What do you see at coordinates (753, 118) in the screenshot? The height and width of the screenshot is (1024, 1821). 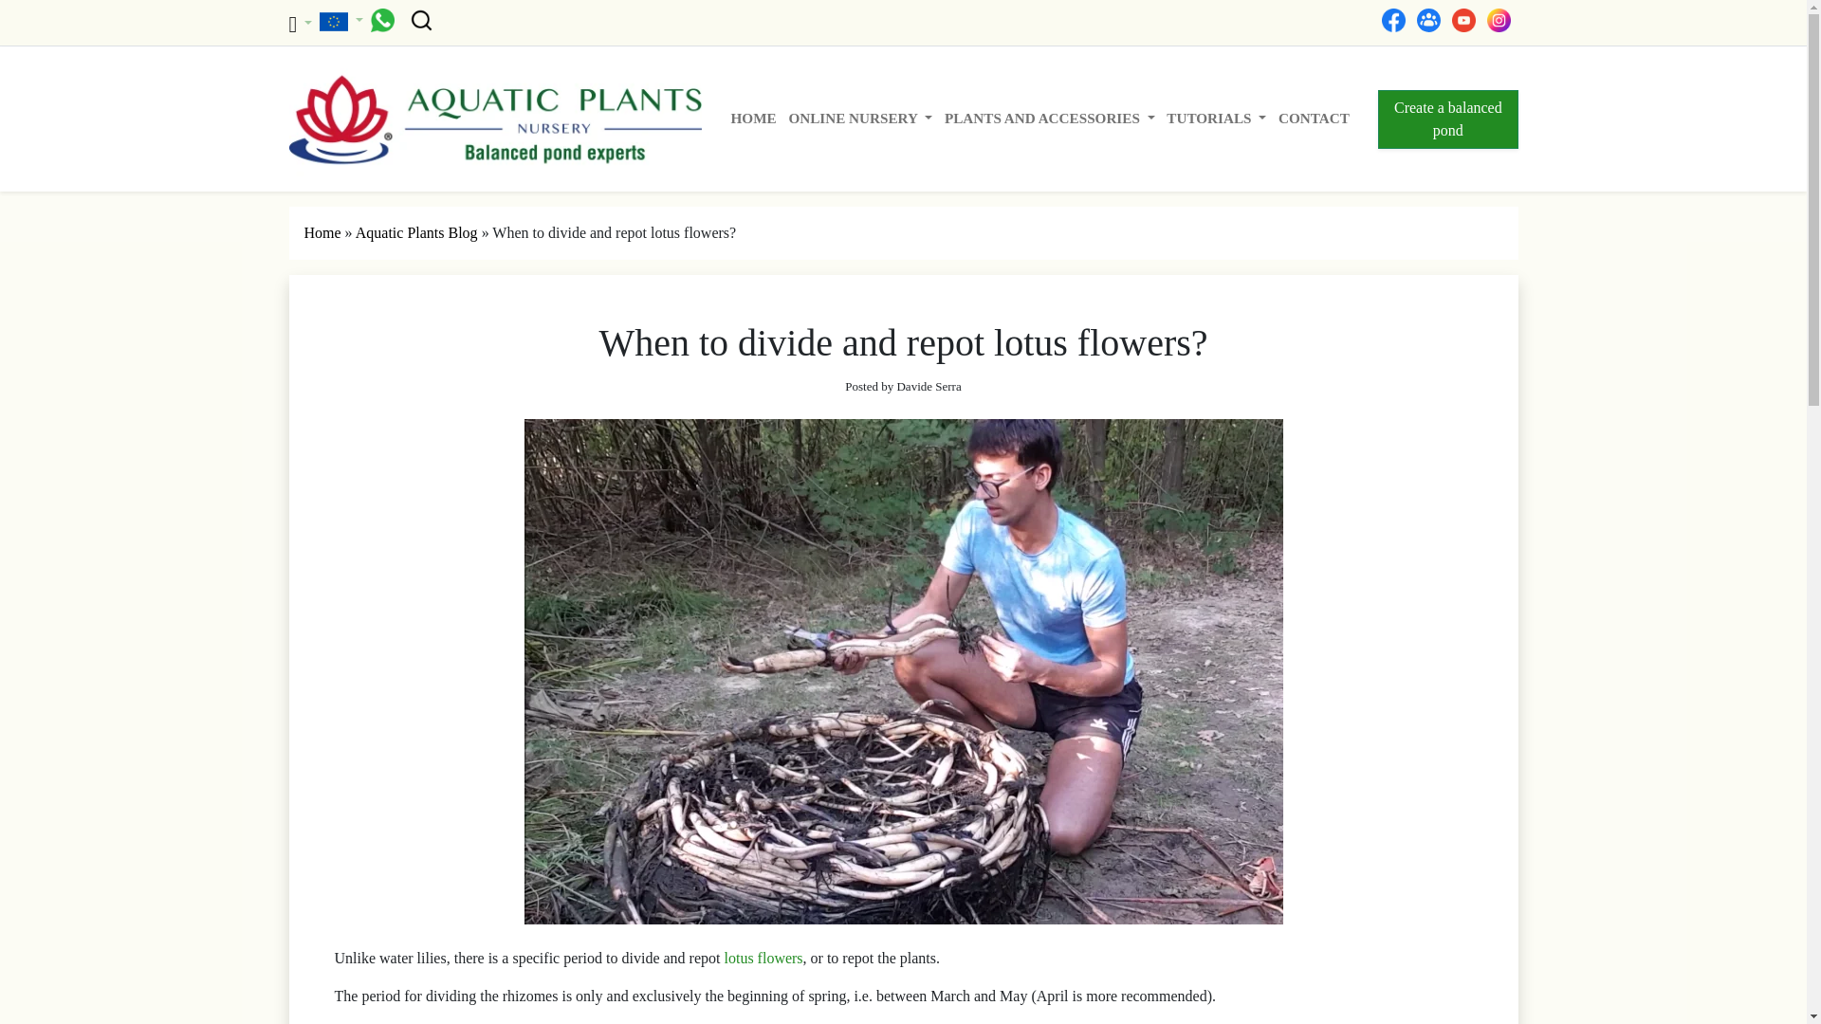 I see `Home` at bounding box center [753, 118].